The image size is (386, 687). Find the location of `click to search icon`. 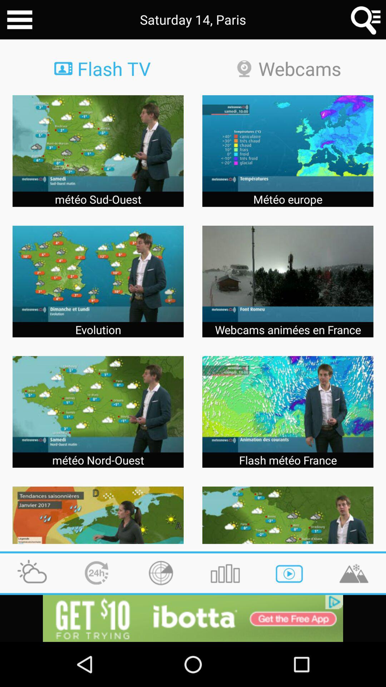

click to search icon is located at coordinates (366, 20).